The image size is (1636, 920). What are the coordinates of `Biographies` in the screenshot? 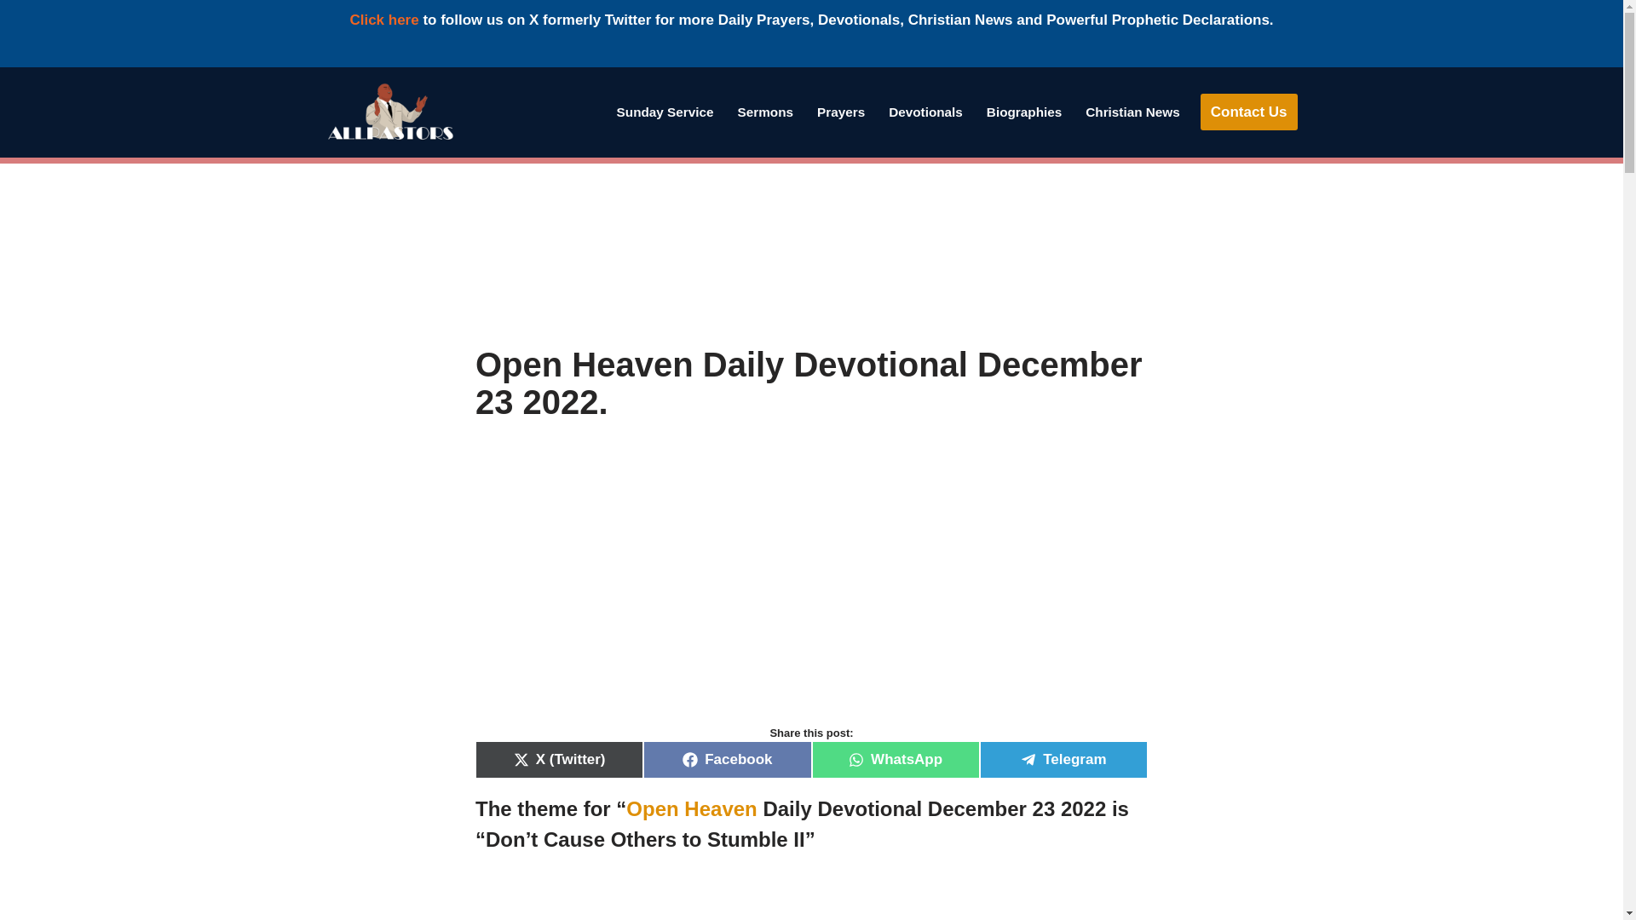 It's located at (1024, 111).